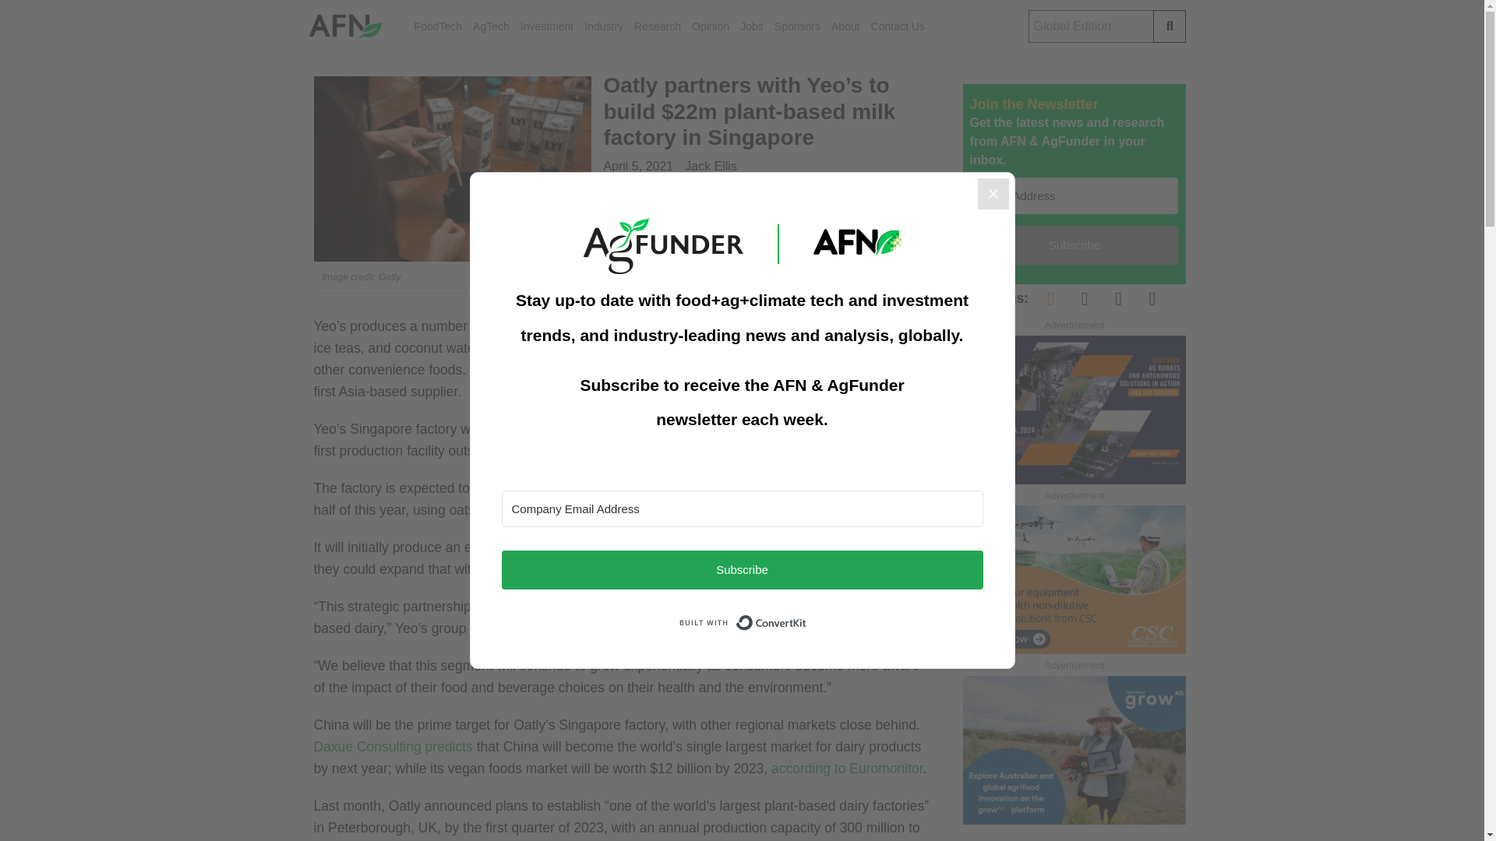 The image size is (1496, 841). I want to click on Investment, so click(547, 26).